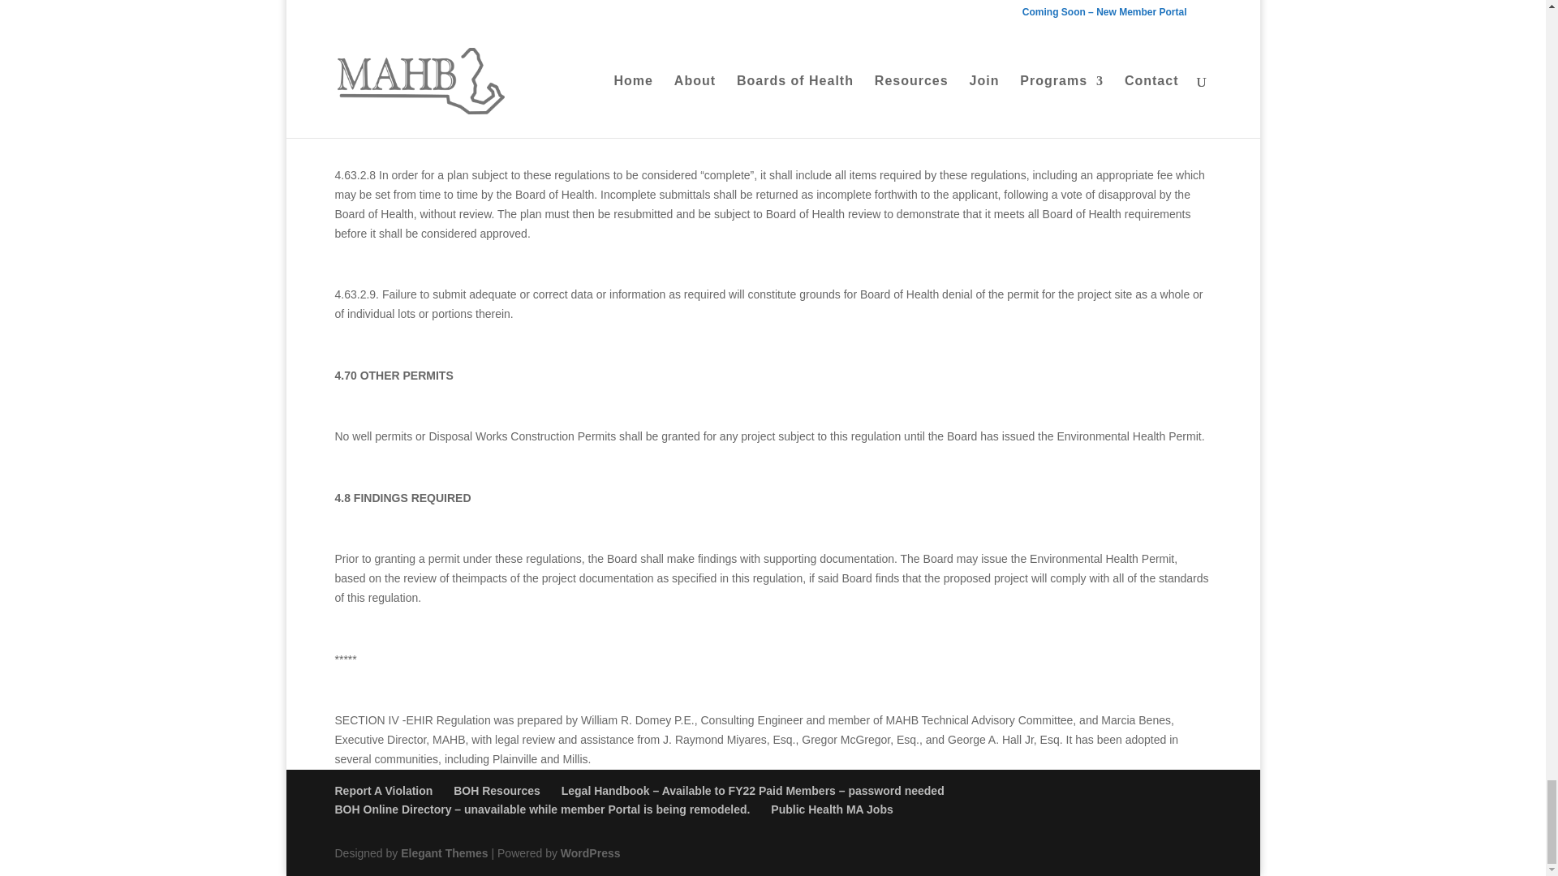 The image size is (1558, 876). I want to click on Report A Violation, so click(383, 790).